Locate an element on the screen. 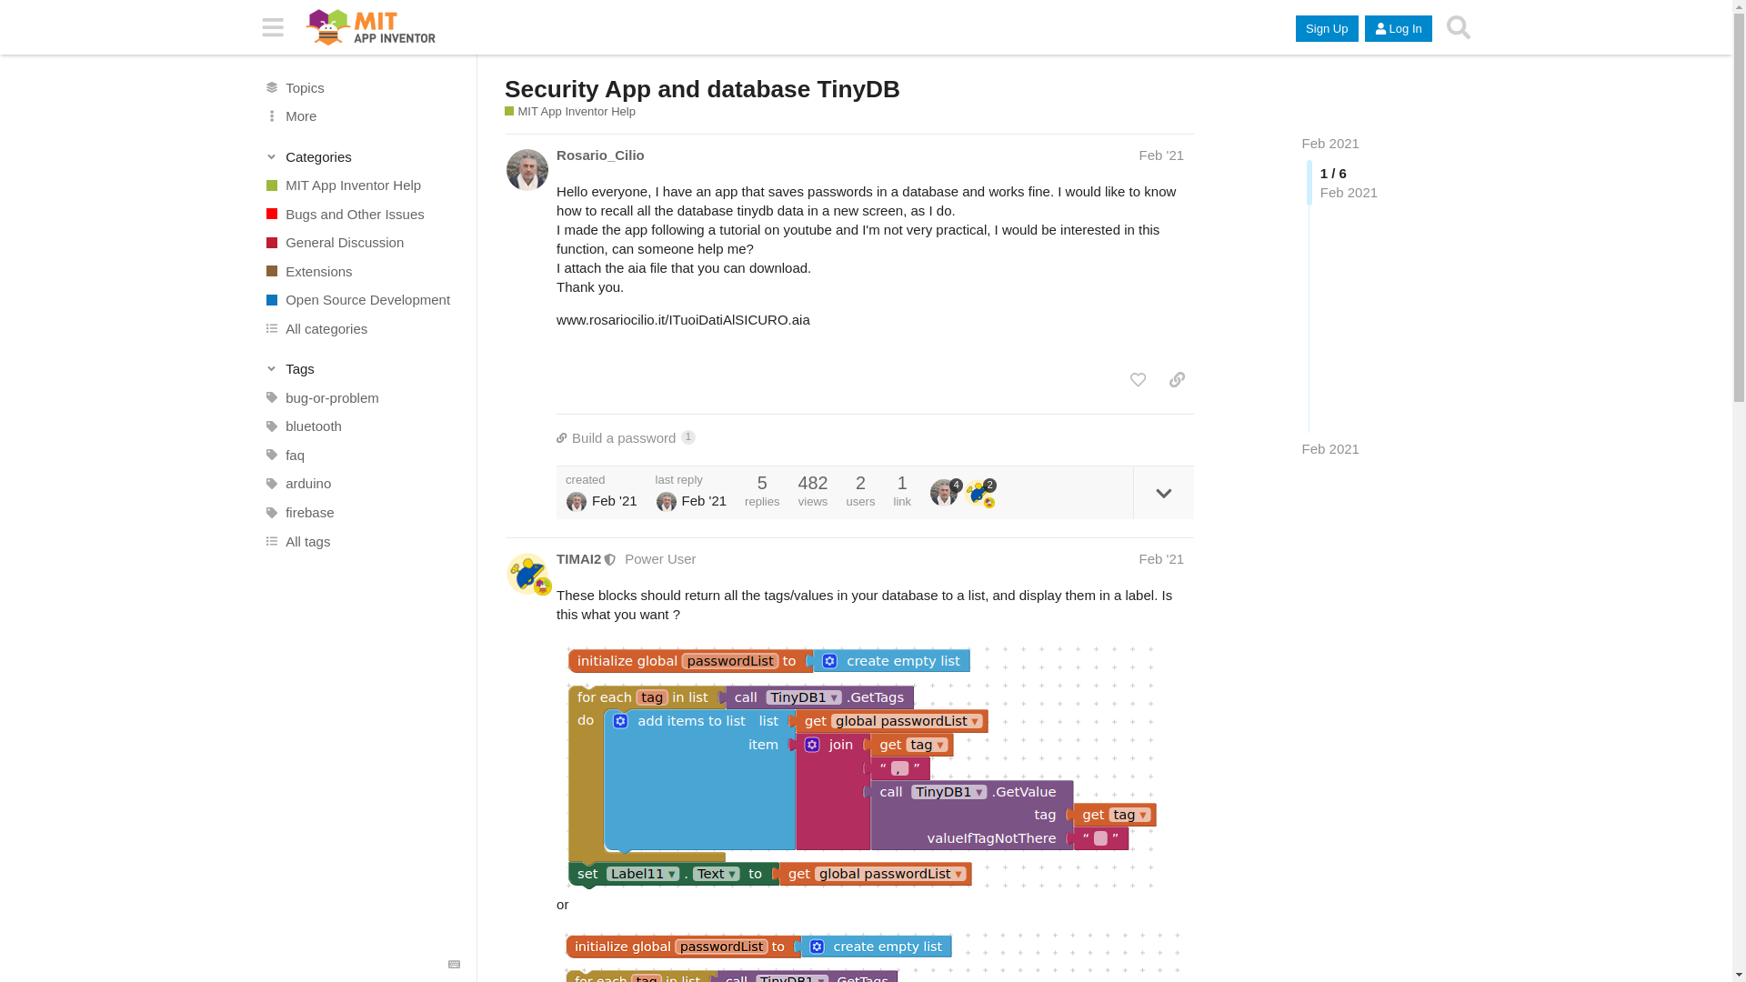  All tags is located at coordinates (361, 540).